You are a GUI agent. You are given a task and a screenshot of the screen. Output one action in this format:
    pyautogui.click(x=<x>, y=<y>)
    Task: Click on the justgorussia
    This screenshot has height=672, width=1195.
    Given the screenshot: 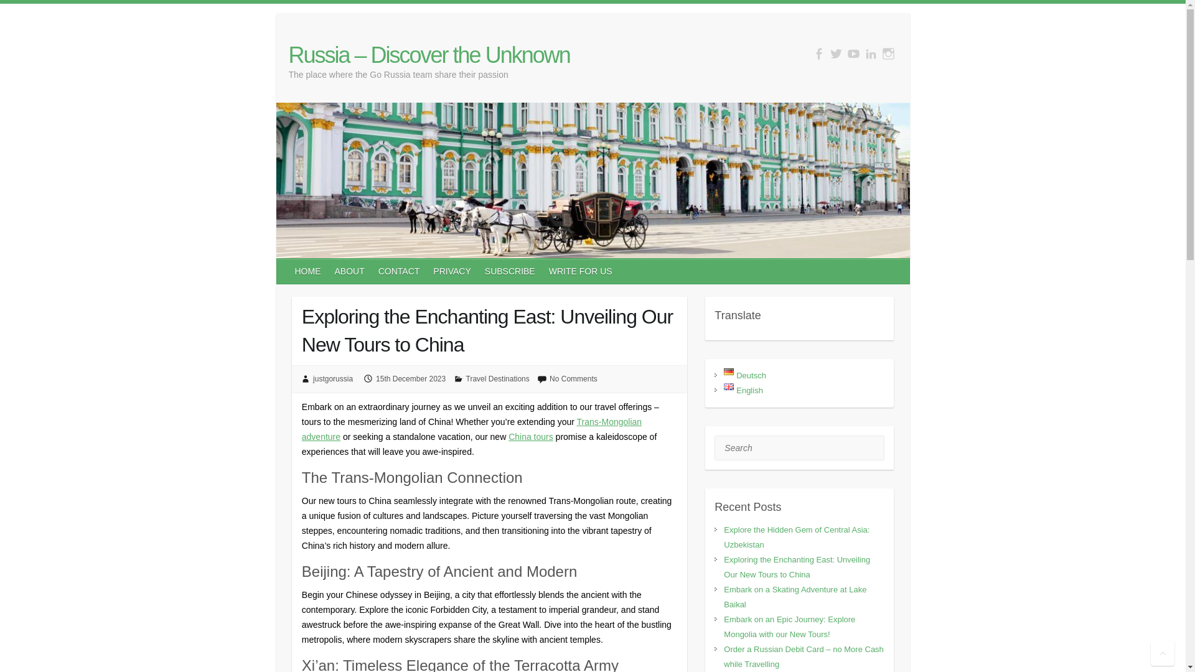 What is the action you would take?
    pyautogui.click(x=332, y=378)
    